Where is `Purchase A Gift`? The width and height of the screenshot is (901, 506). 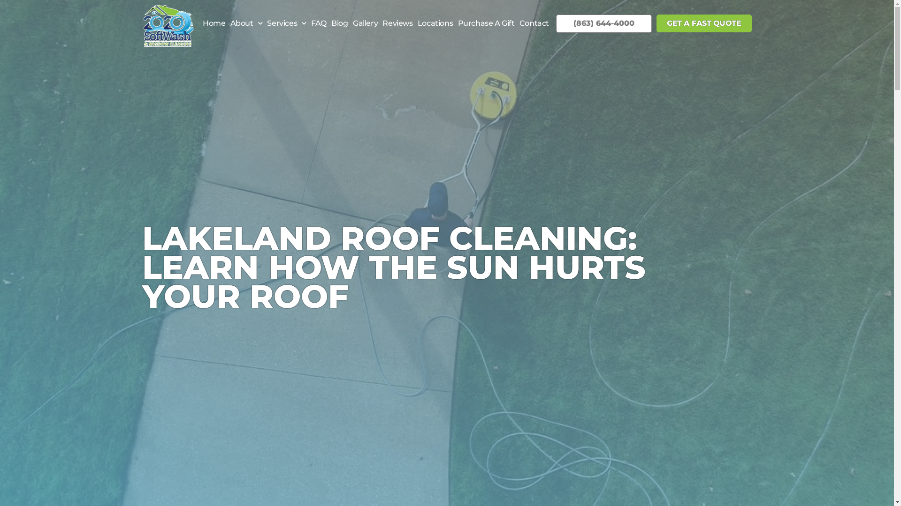
Purchase A Gift is located at coordinates (486, 23).